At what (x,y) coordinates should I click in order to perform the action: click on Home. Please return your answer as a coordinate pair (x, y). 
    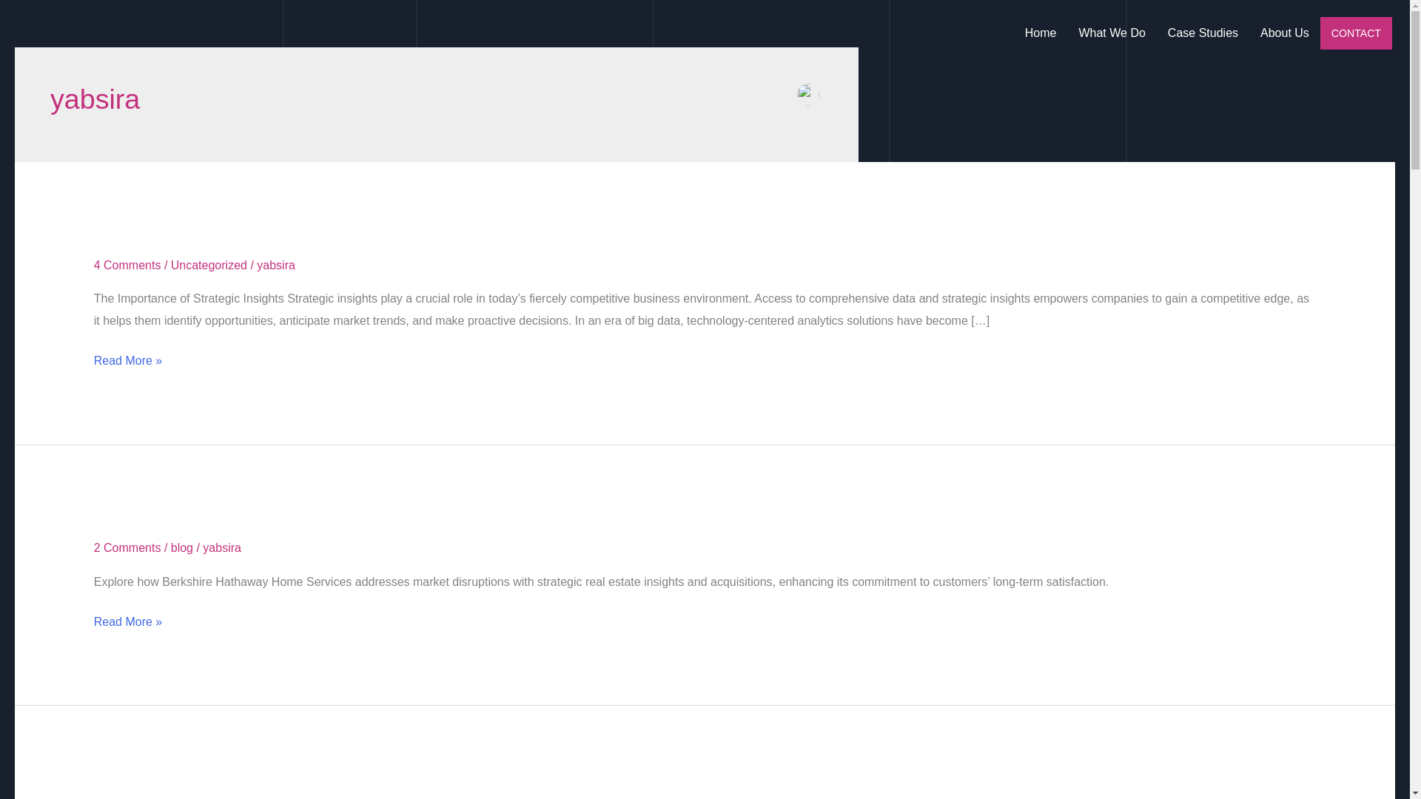
    Looking at the image, I should click on (1041, 33).